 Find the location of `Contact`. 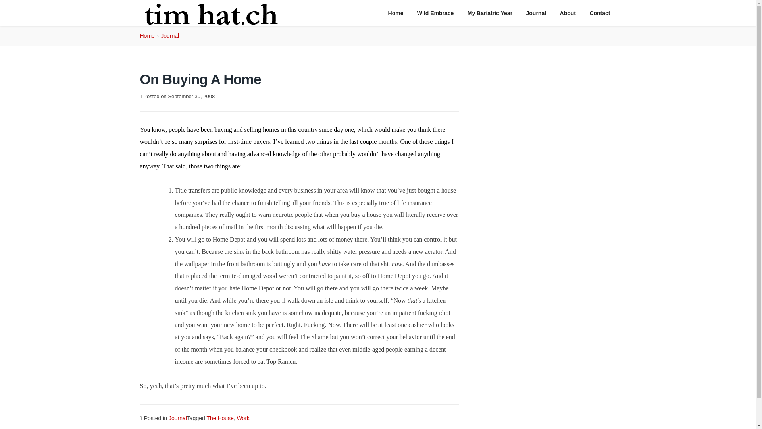

Contact is located at coordinates (599, 13).